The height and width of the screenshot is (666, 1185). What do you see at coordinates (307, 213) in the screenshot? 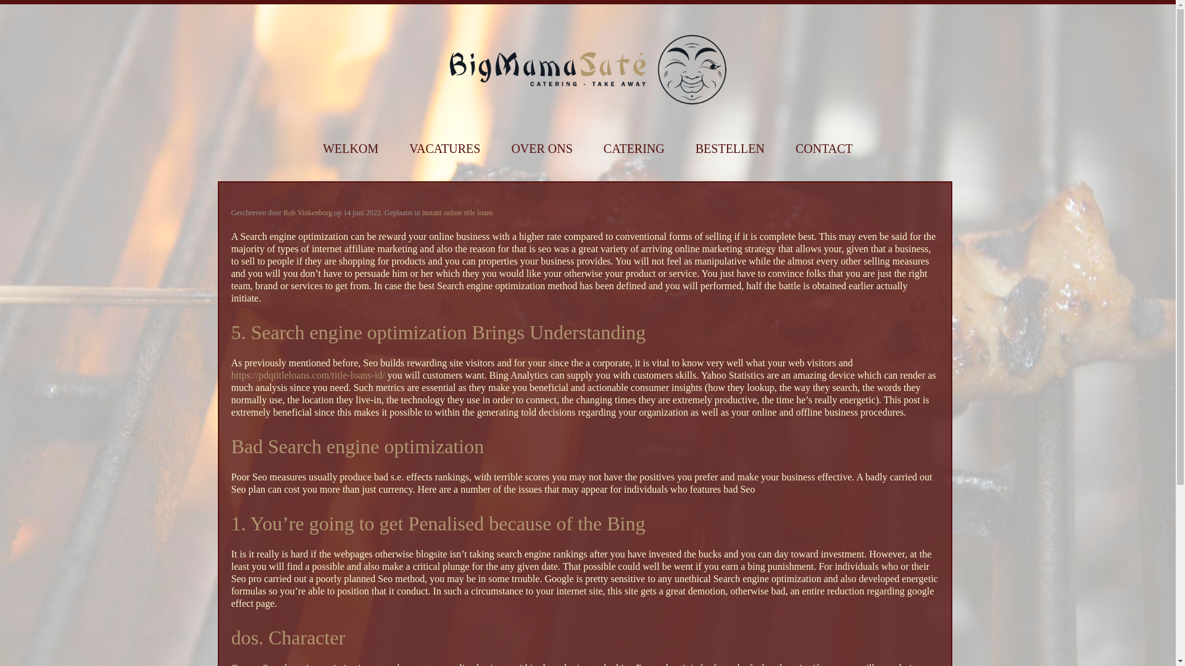
I see `Rob Vinkenborg` at bounding box center [307, 213].